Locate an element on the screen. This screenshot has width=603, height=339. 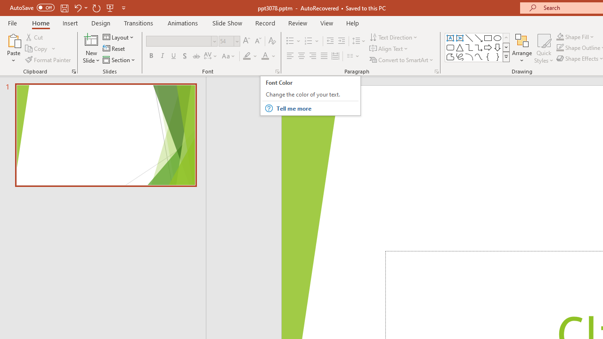
Align Right is located at coordinates (312, 56).